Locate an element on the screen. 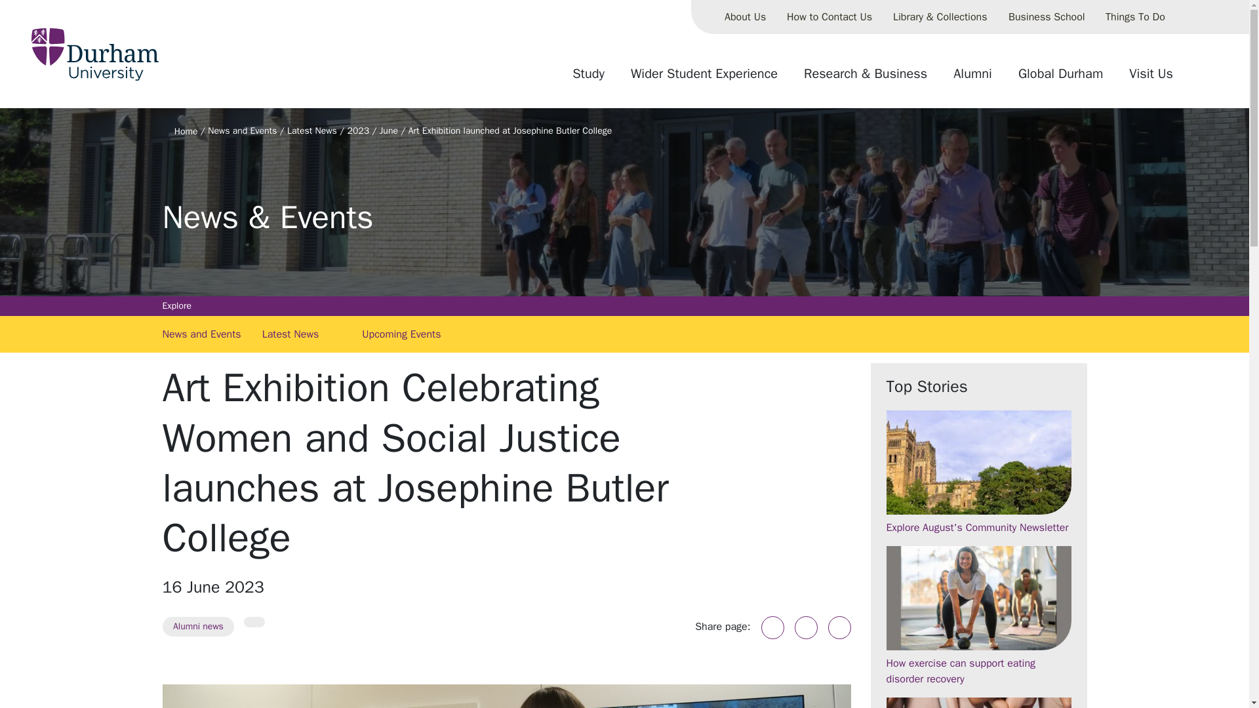 The image size is (1259, 708). Study is located at coordinates (588, 79).